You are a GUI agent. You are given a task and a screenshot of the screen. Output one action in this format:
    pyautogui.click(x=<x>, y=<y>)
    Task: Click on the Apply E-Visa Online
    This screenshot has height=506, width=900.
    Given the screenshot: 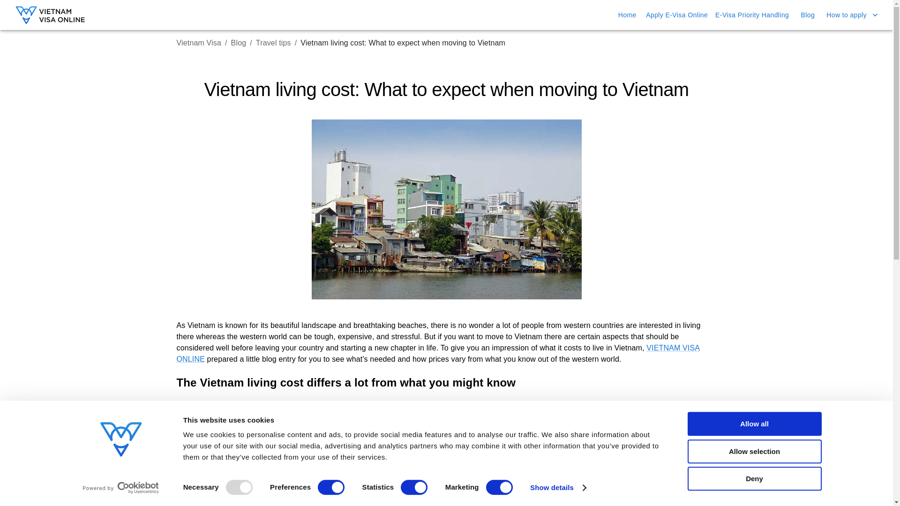 What is the action you would take?
    pyautogui.click(x=677, y=15)
    